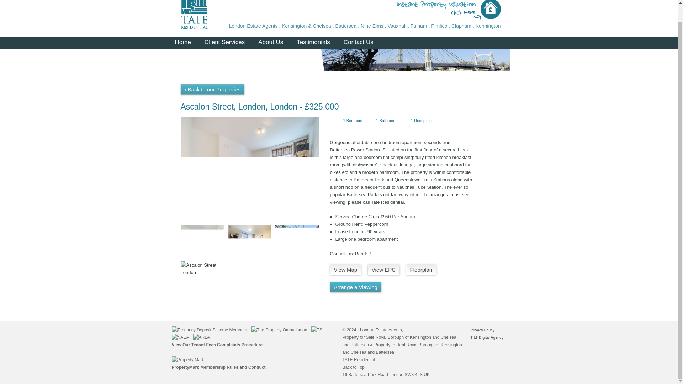 The width and height of the screenshot is (683, 384). What do you see at coordinates (270, 43) in the screenshot?
I see `About Us` at bounding box center [270, 43].